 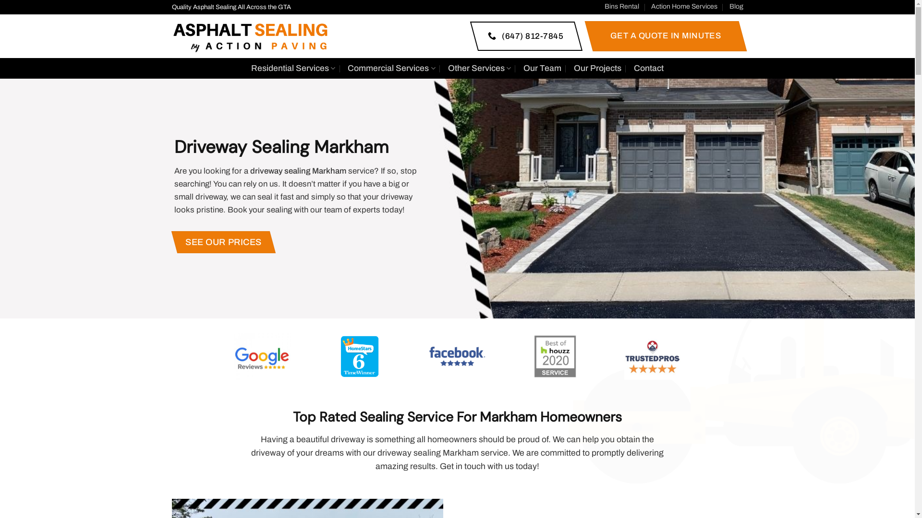 What do you see at coordinates (622, 7) in the screenshot?
I see `Bins Rental` at bounding box center [622, 7].